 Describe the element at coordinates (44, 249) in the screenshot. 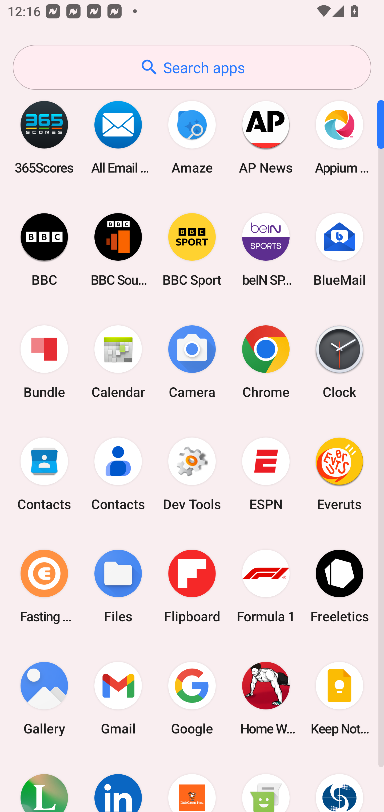

I see `BBC` at that location.